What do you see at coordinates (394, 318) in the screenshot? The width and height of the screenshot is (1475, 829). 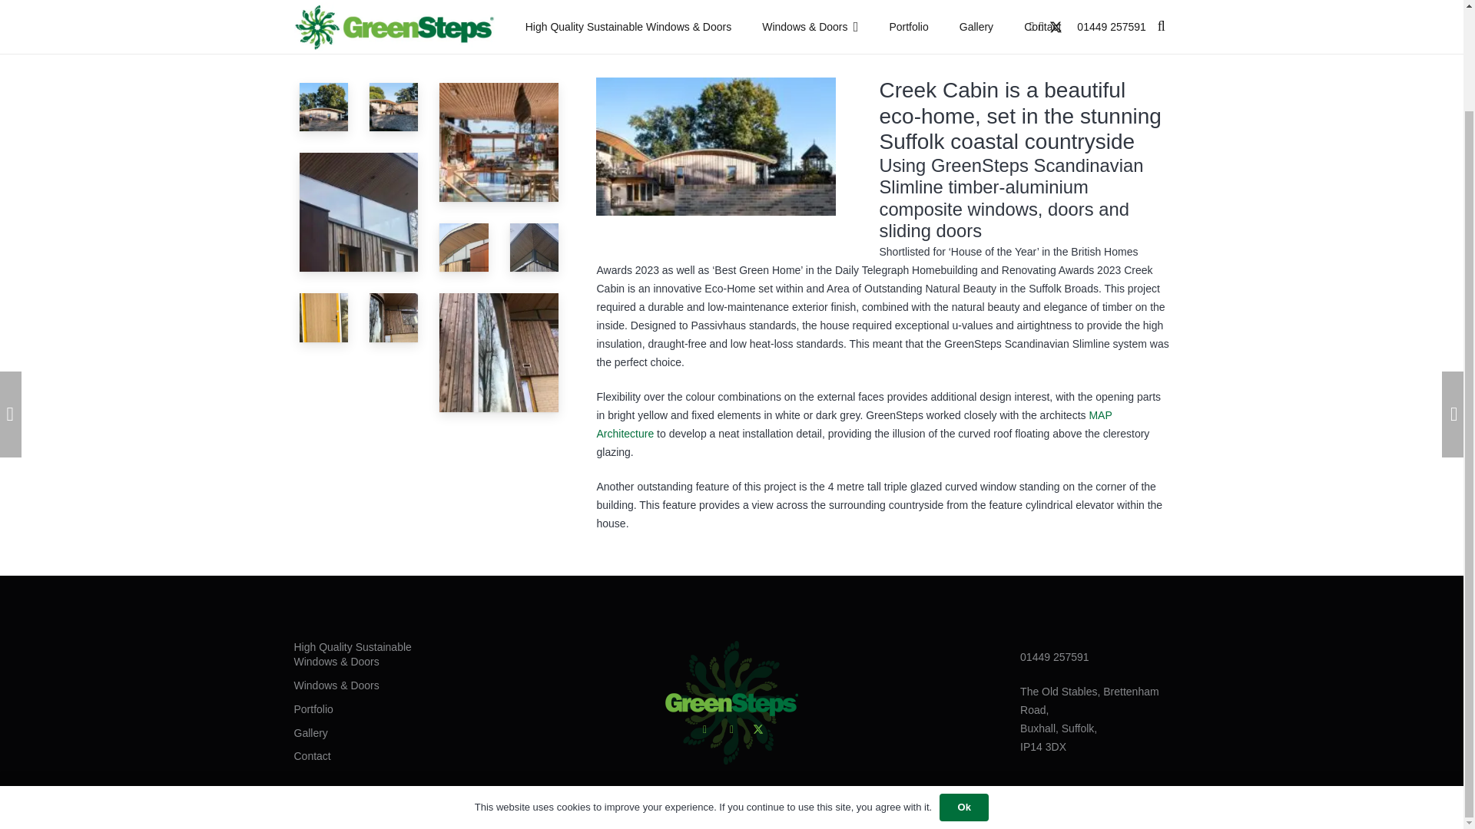 I see `Creek Cabin 2` at bounding box center [394, 318].